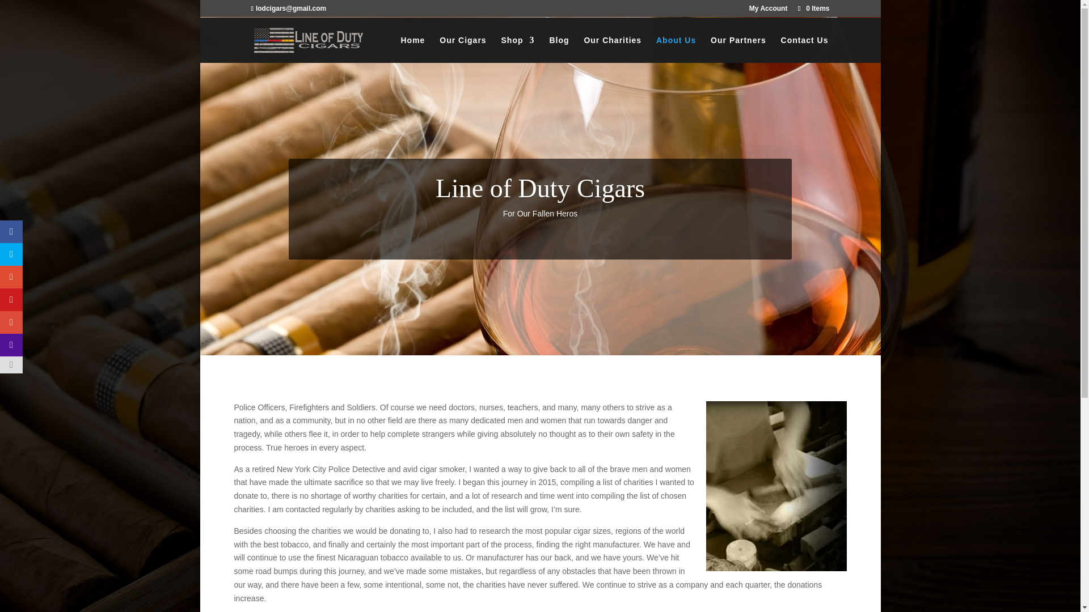  Describe the element at coordinates (804, 49) in the screenshot. I see `Contact Us` at that location.